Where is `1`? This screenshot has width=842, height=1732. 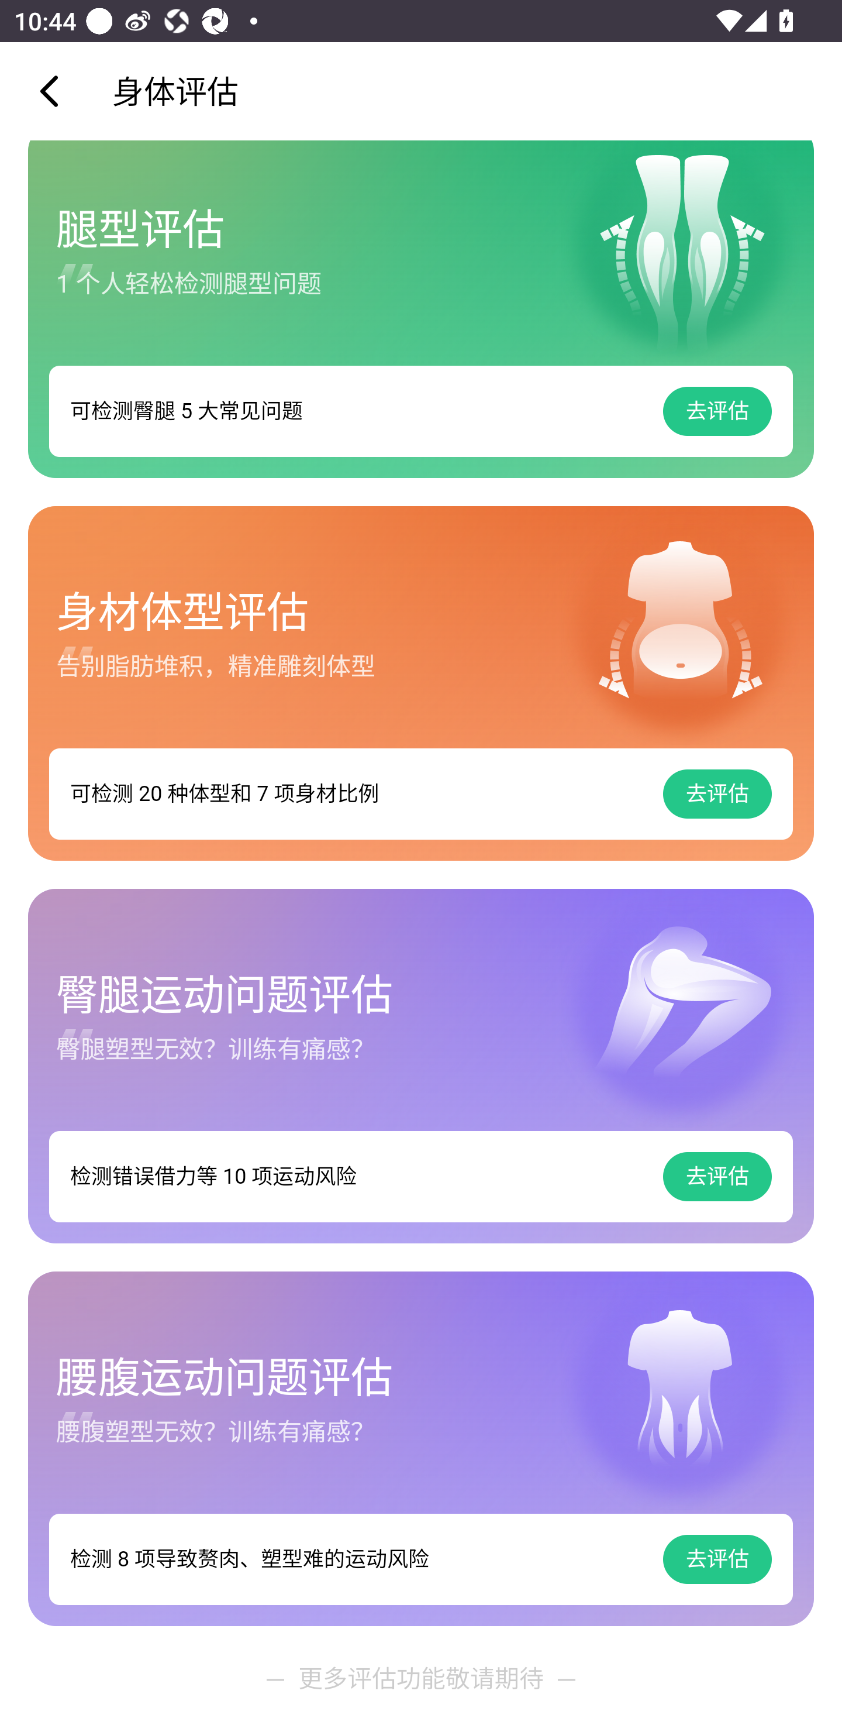
1 is located at coordinates (421, 684).